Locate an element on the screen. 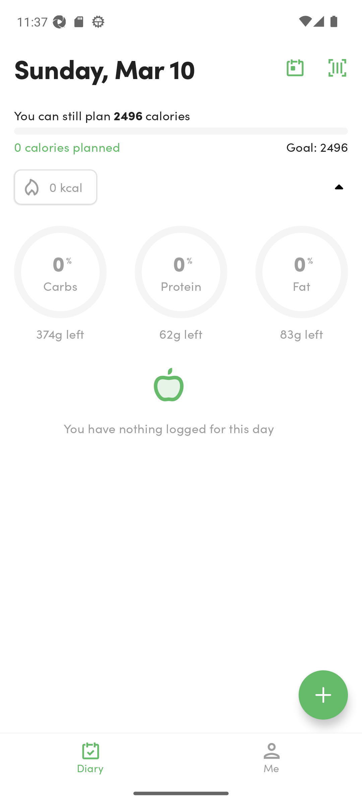 The image size is (362, 804). top_right_action is located at coordinates (339, 187).